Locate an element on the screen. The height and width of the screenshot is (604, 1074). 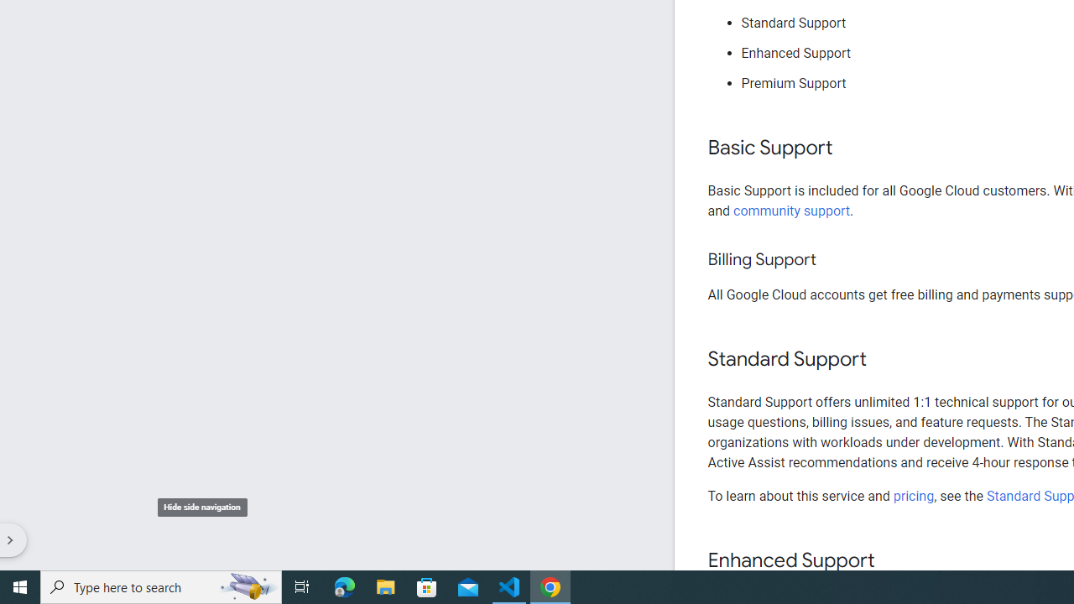
Copy link to this section: Standard Support is located at coordinates (883, 360).